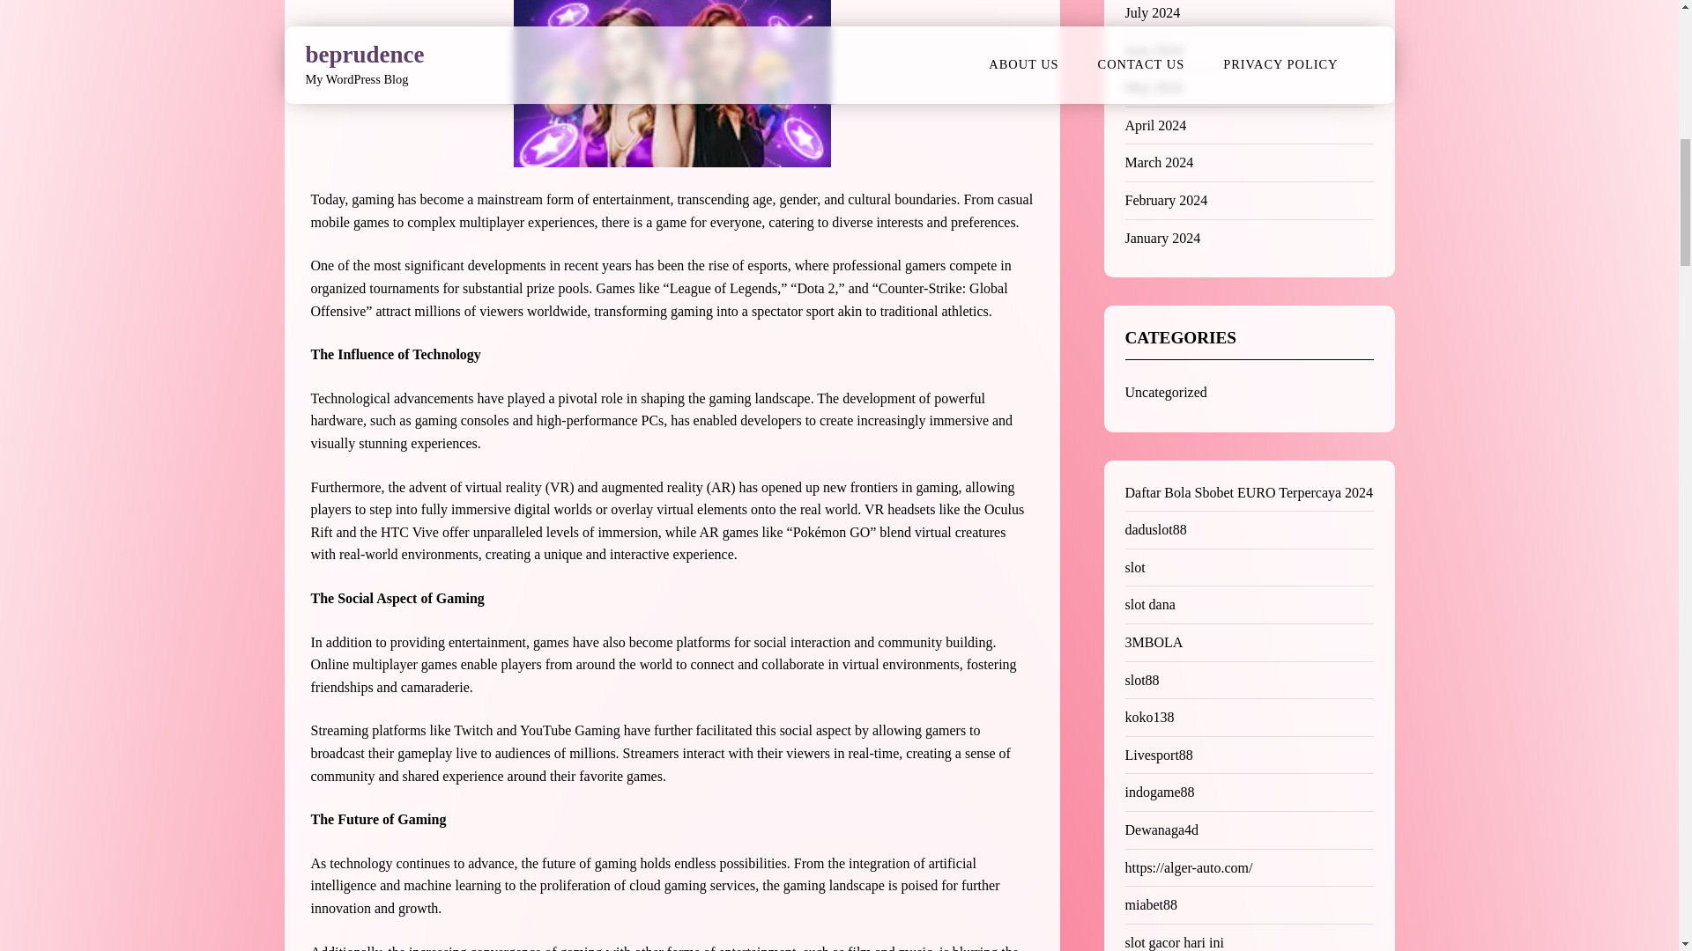 The image size is (1692, 951). I want to click on April 2024, so click(1154, 125).